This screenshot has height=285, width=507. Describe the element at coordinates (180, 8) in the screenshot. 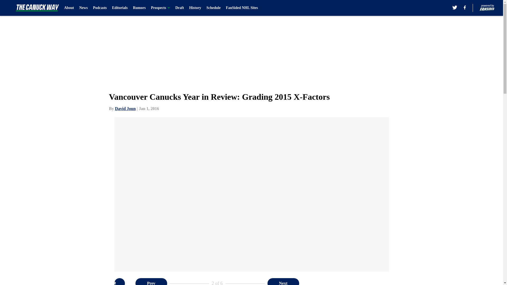

I see `Draft` at that location.